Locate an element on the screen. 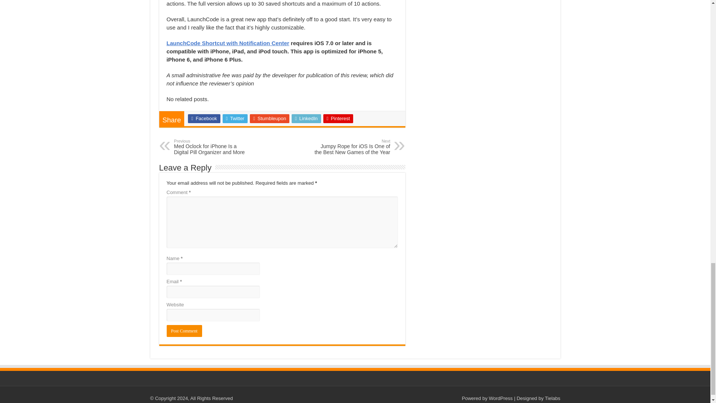 The image size is (716, 403). Pinterest is located at coordinates (339, 119).